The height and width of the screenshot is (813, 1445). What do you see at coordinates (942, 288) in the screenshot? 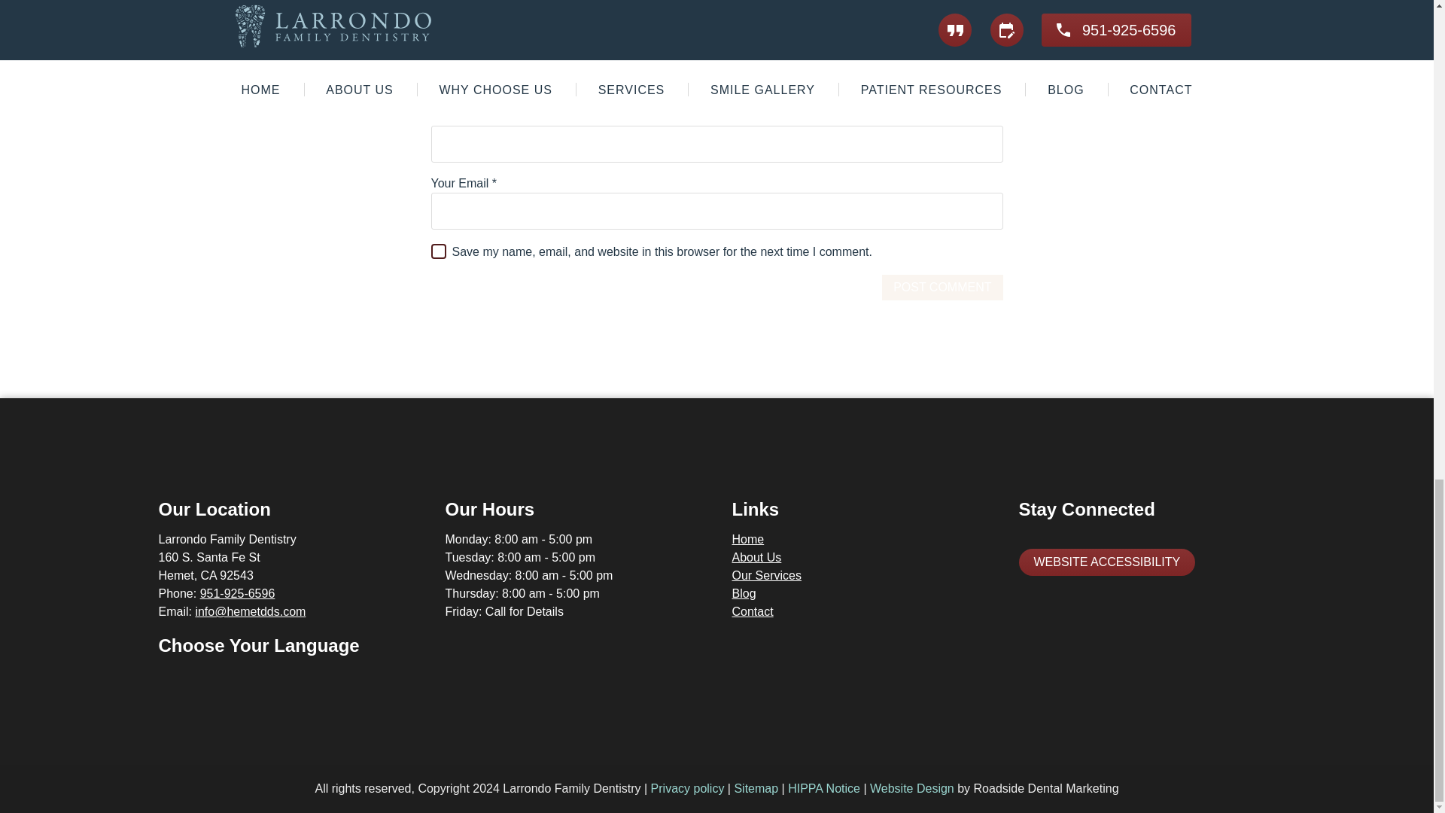
I see `Post Comment` at bounding box center [942, 288].